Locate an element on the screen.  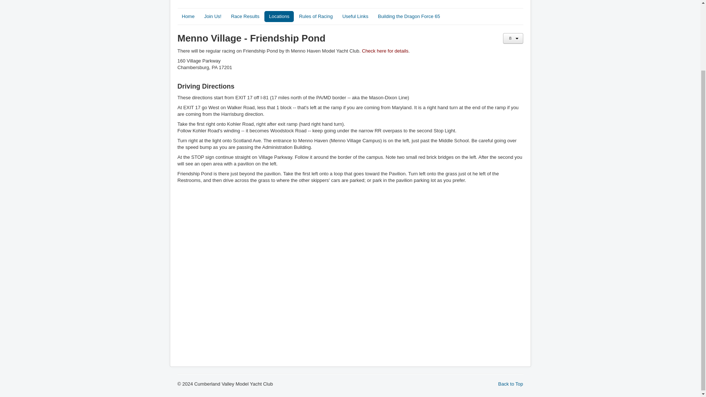
Building the Dragon Force 65 is located at coordinates (409, 17).